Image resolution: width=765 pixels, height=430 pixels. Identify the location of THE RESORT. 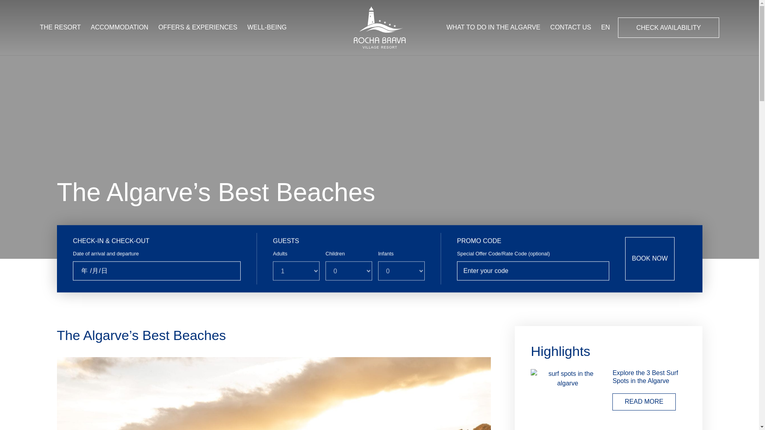
(60, 27).